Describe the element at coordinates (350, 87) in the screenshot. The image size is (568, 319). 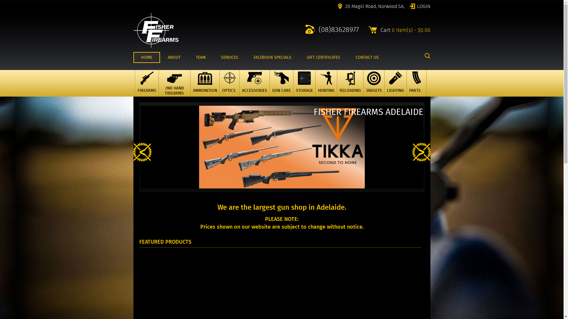
I see `Reloading` at that location.